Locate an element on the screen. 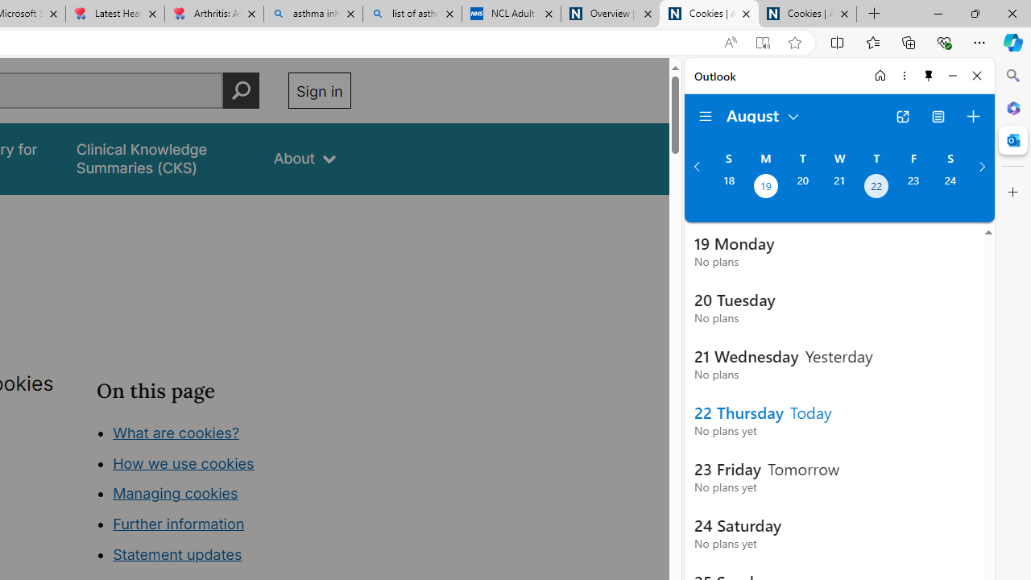 Image resolution: width=1031 pixels, height=580 pixels. Friday, August 23, 2024.  is located at coordinates (913, 188).